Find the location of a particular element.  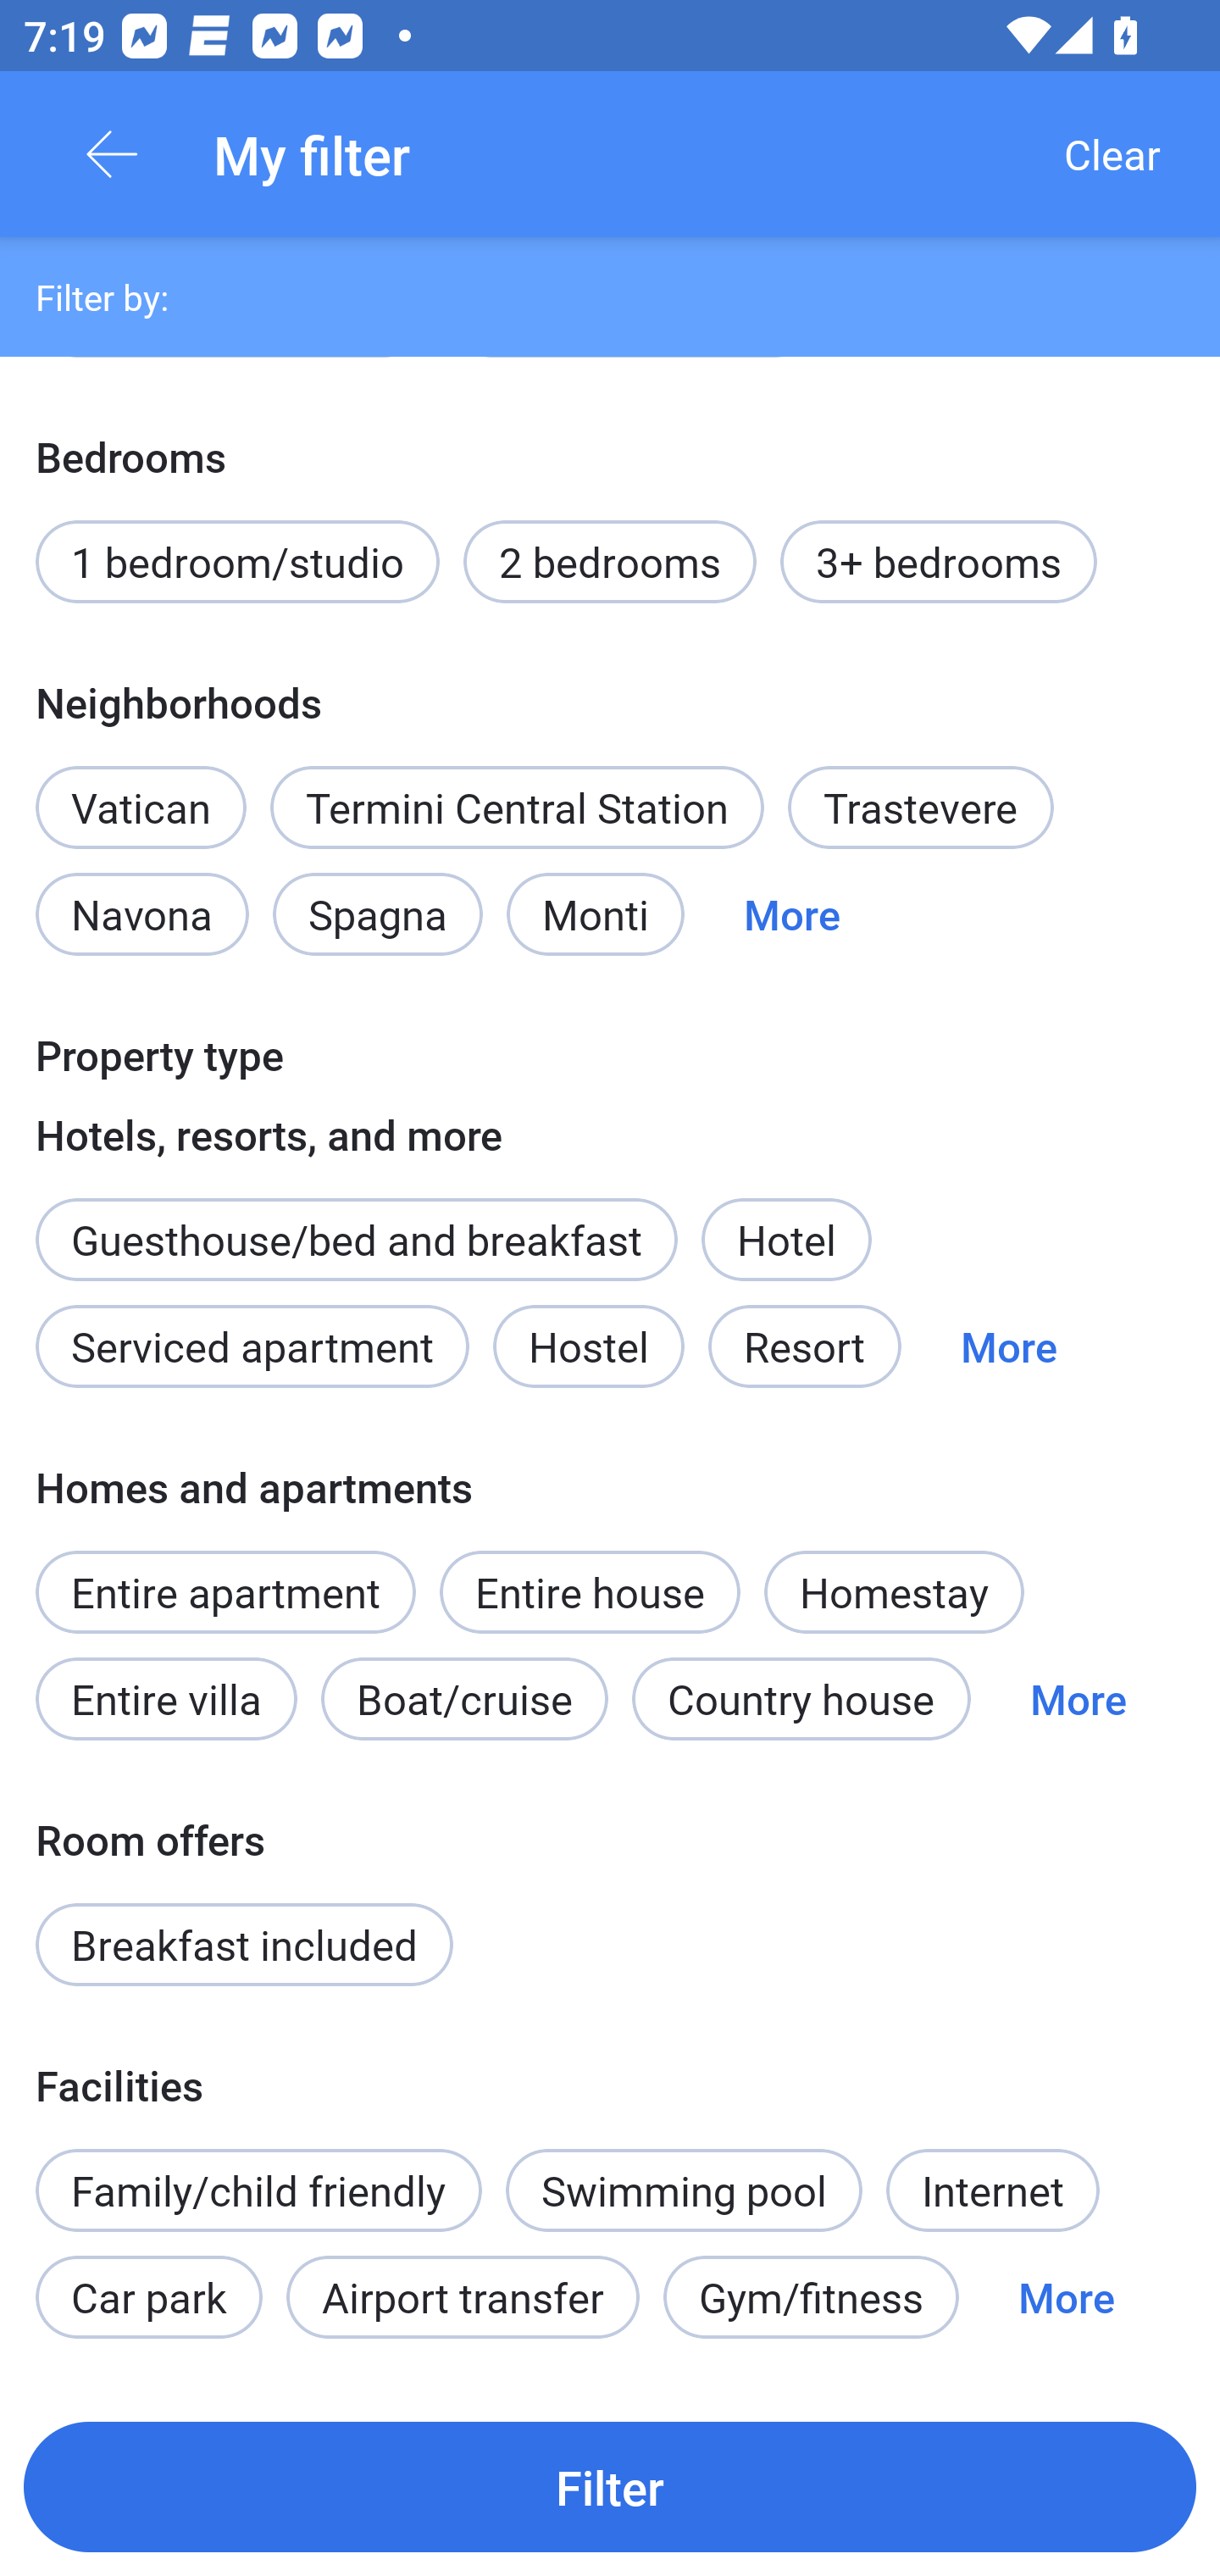

Entire house is located at coordinates (590, 1591).